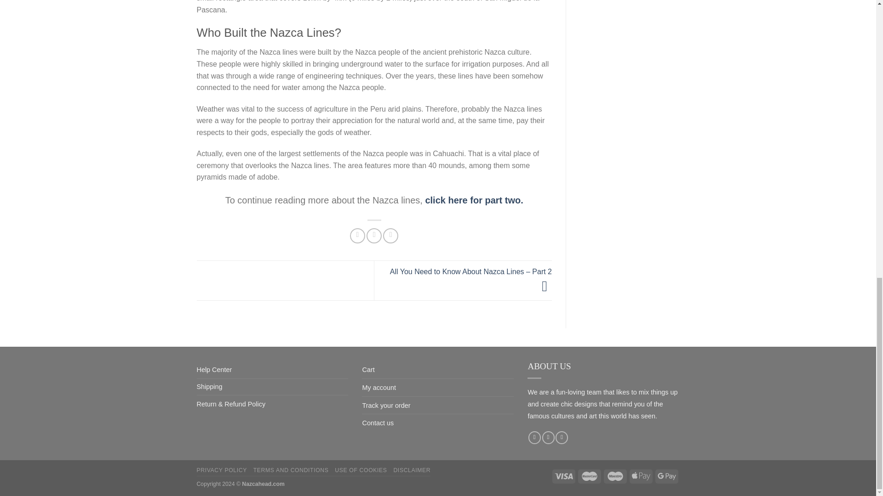 Image resolution: width=883 pixels, height=496 pixels. What do you see at coordinates (561, 437) in the screenshot?
I see `Send us an email` at bounding box center [561, 437].